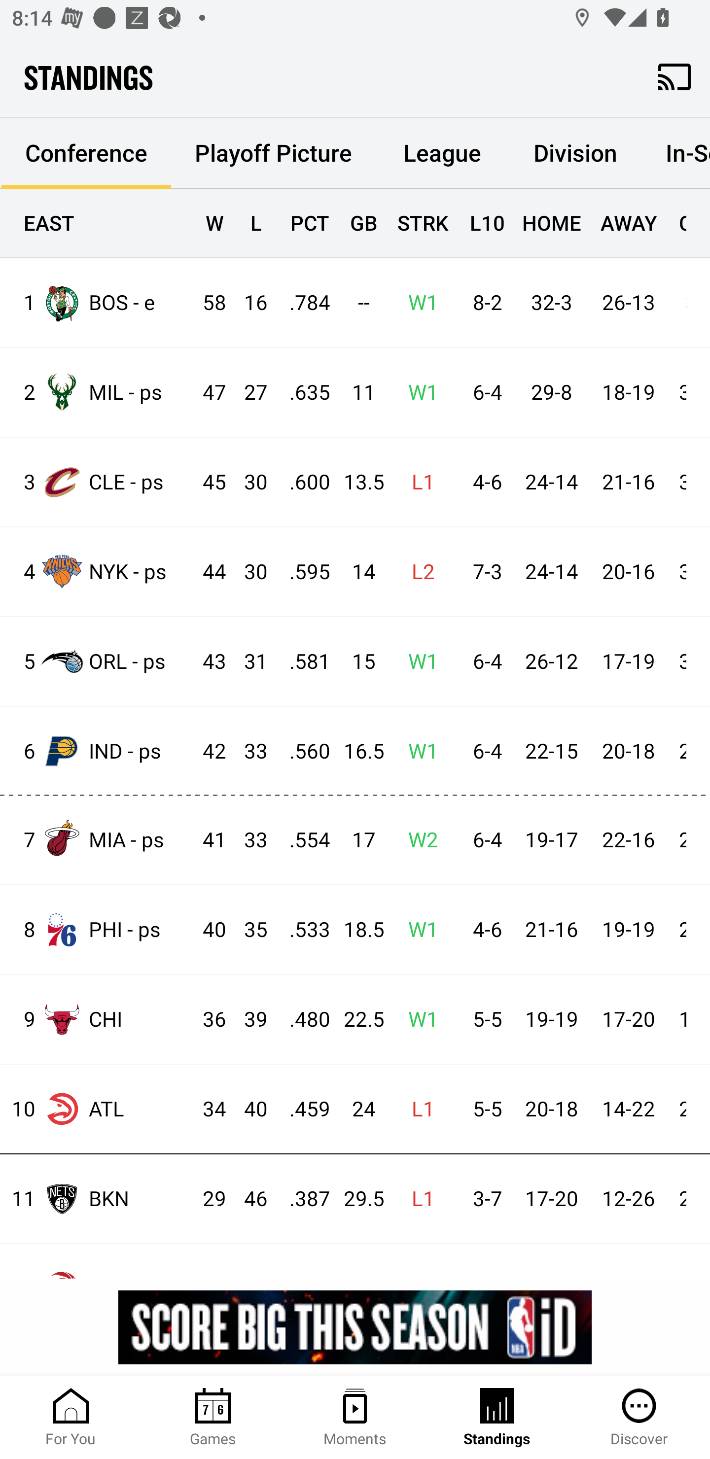 The height and width of the screenshot is (1459, 710). What do you see at coordinates (97, 930) in the screenshot?
I see `8 PHI - ps` at bounding box center [97, 930].